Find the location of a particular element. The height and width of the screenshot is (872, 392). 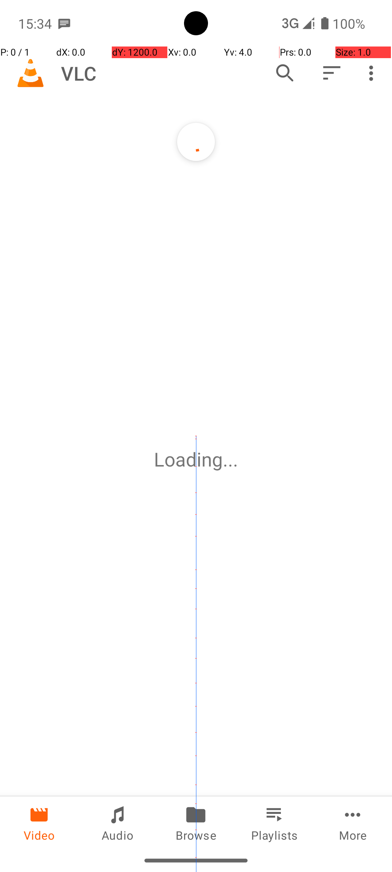

... is located at coordinates (230, 459).